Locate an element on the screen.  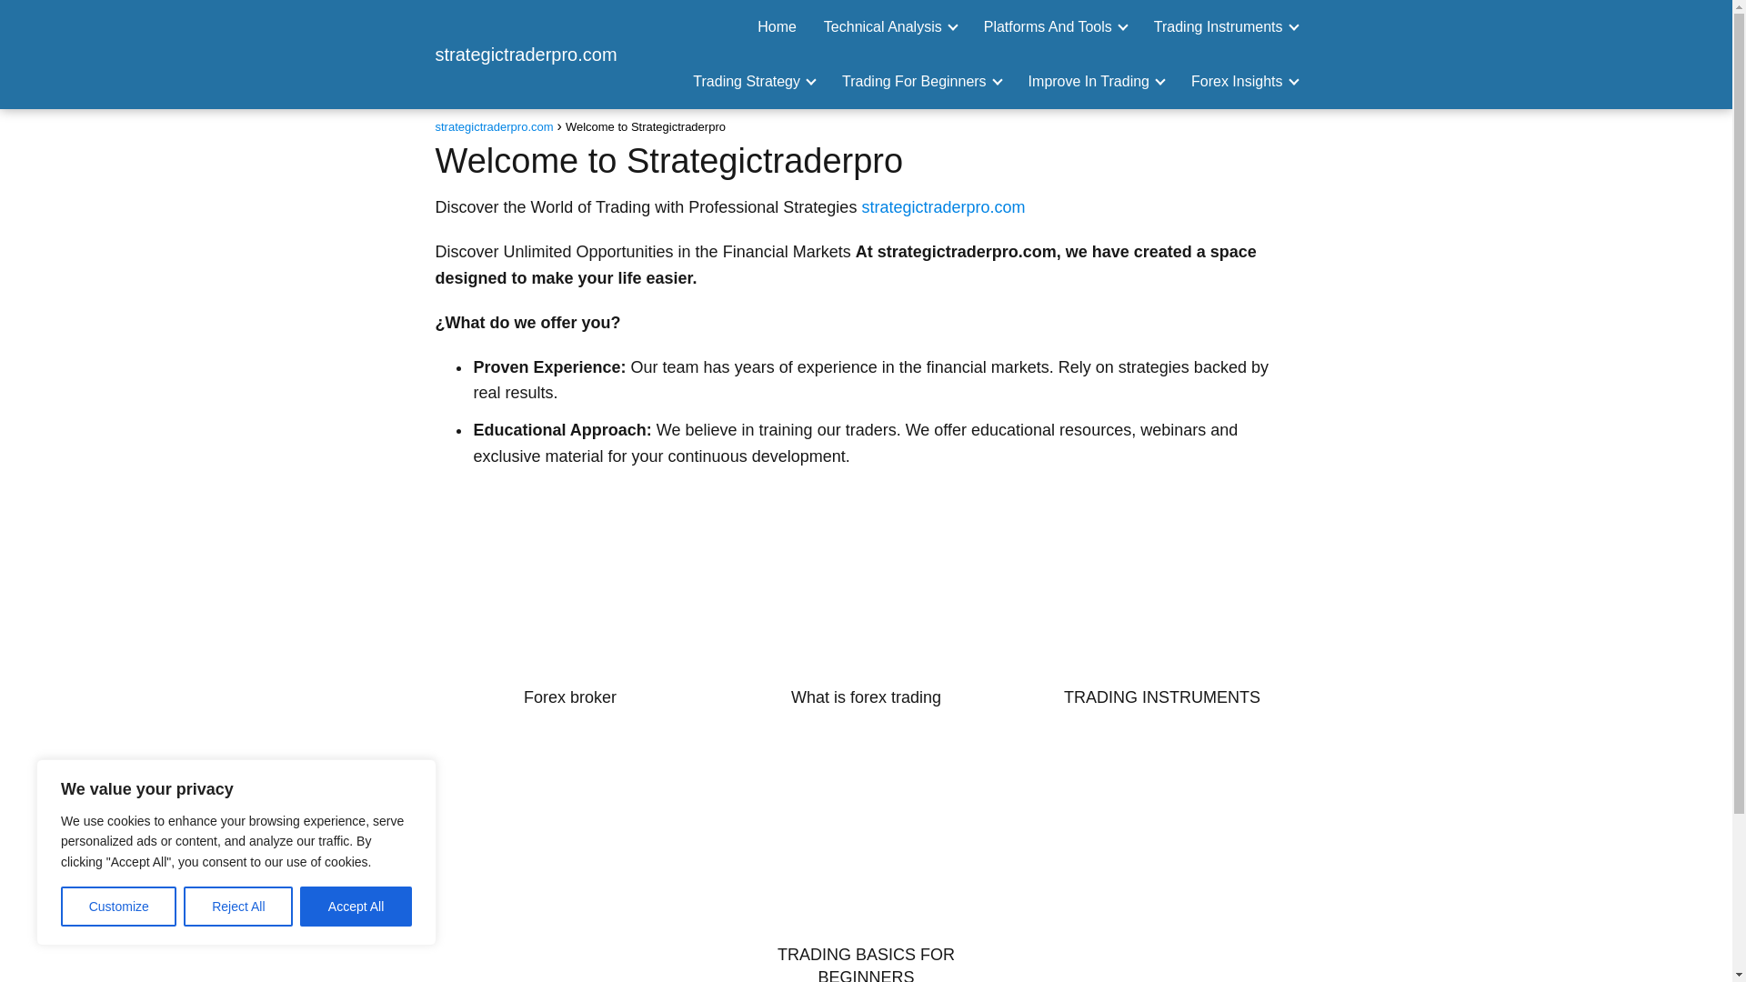
Platforms And Tools is located at coordinates (1051, 25).